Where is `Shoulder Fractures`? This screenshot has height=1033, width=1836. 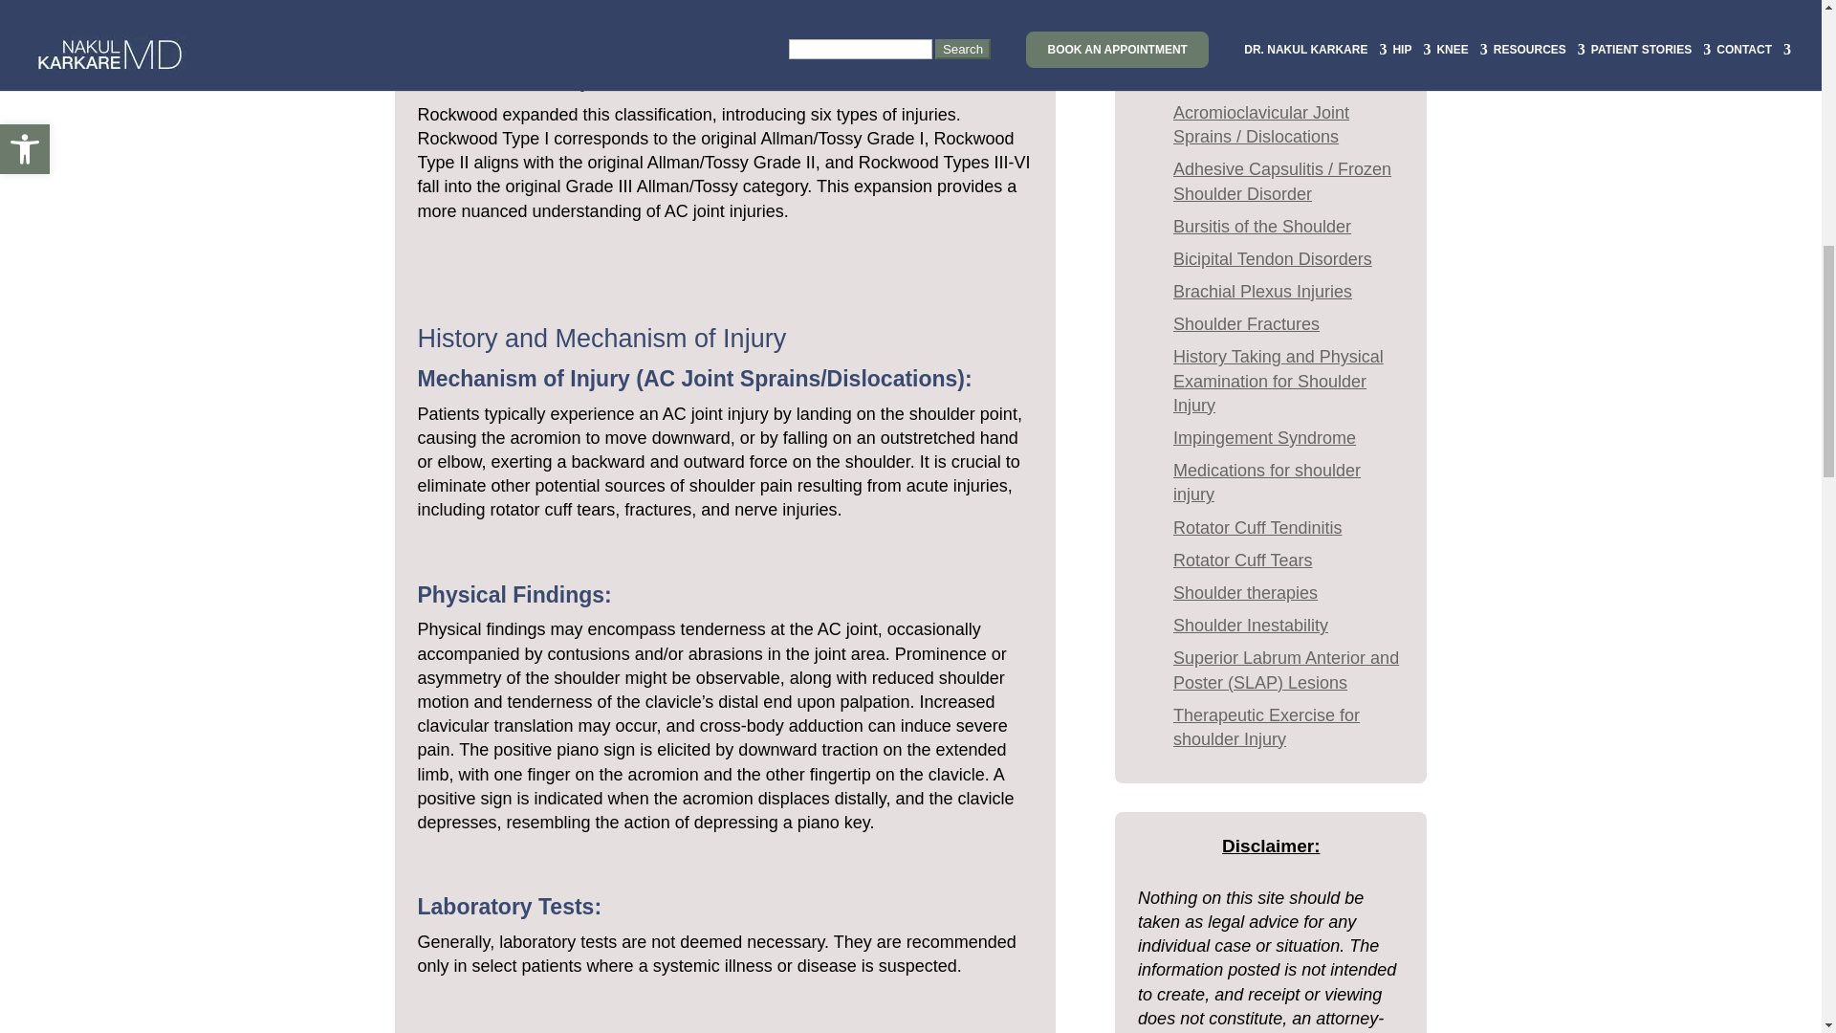 Shoulder Fractures is located at coordinates (1246, 323).